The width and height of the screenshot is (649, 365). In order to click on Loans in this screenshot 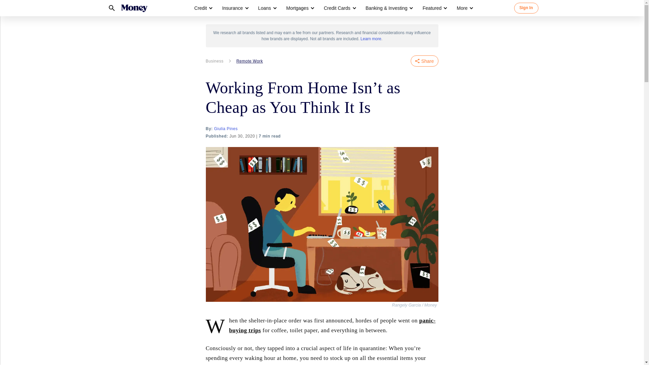, I will do `click(267, 8)`.